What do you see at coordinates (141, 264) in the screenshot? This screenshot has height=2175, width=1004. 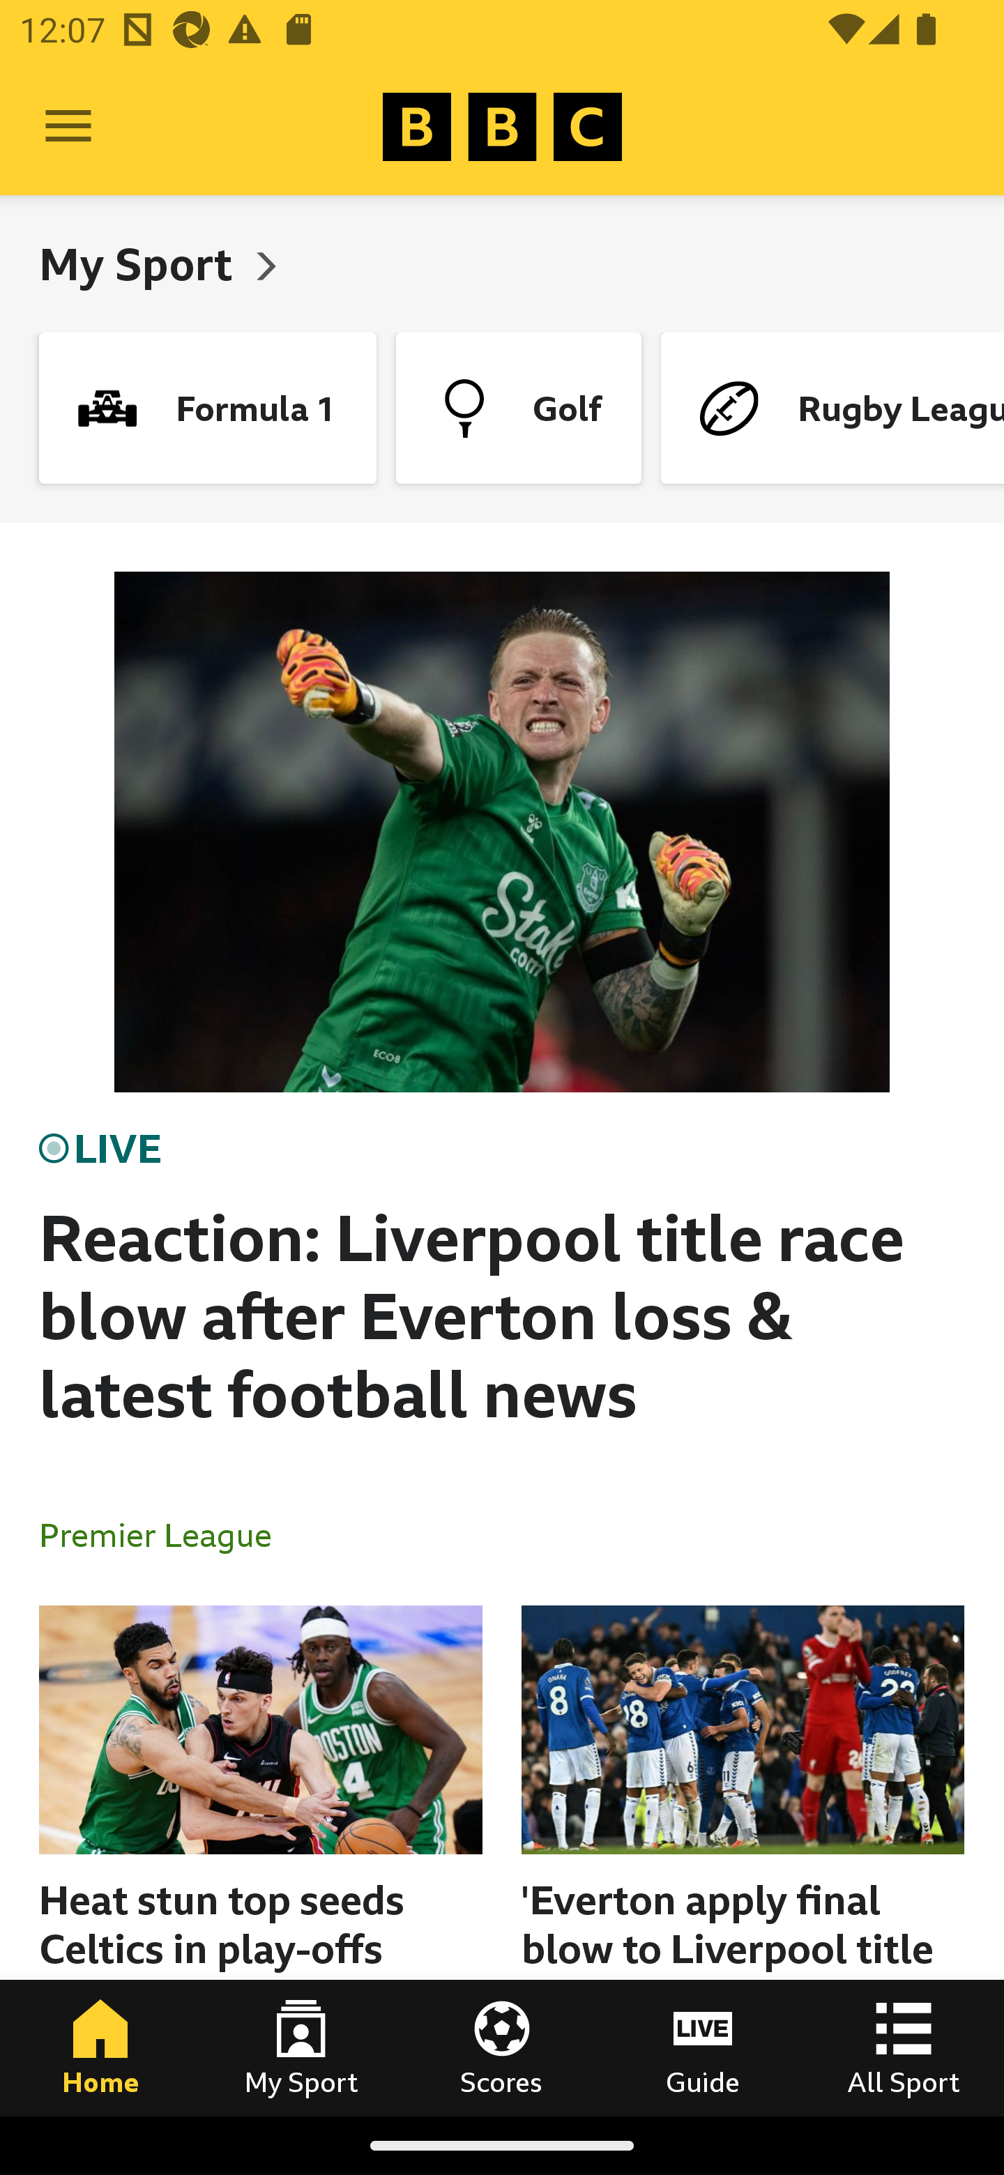 I see `My Sport` at bounding box center [141, 264].